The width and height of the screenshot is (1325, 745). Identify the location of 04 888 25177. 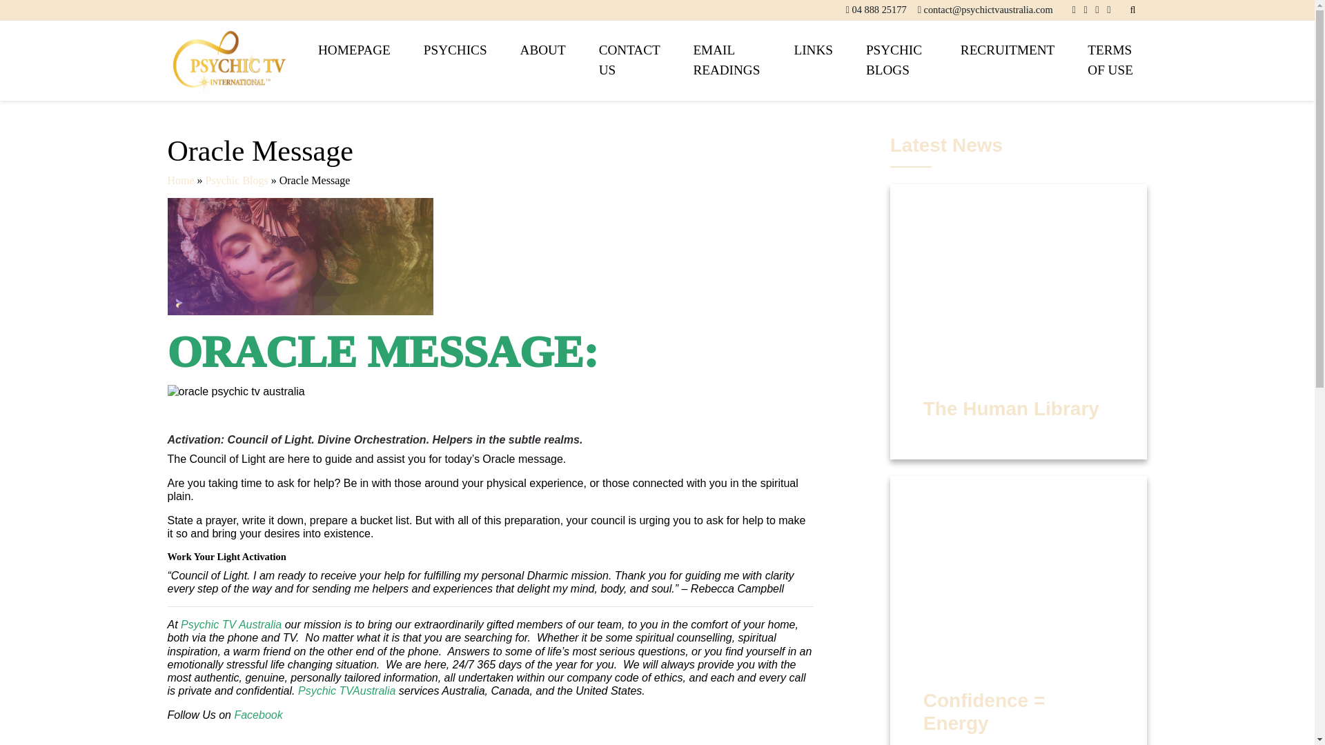
(879, 10).